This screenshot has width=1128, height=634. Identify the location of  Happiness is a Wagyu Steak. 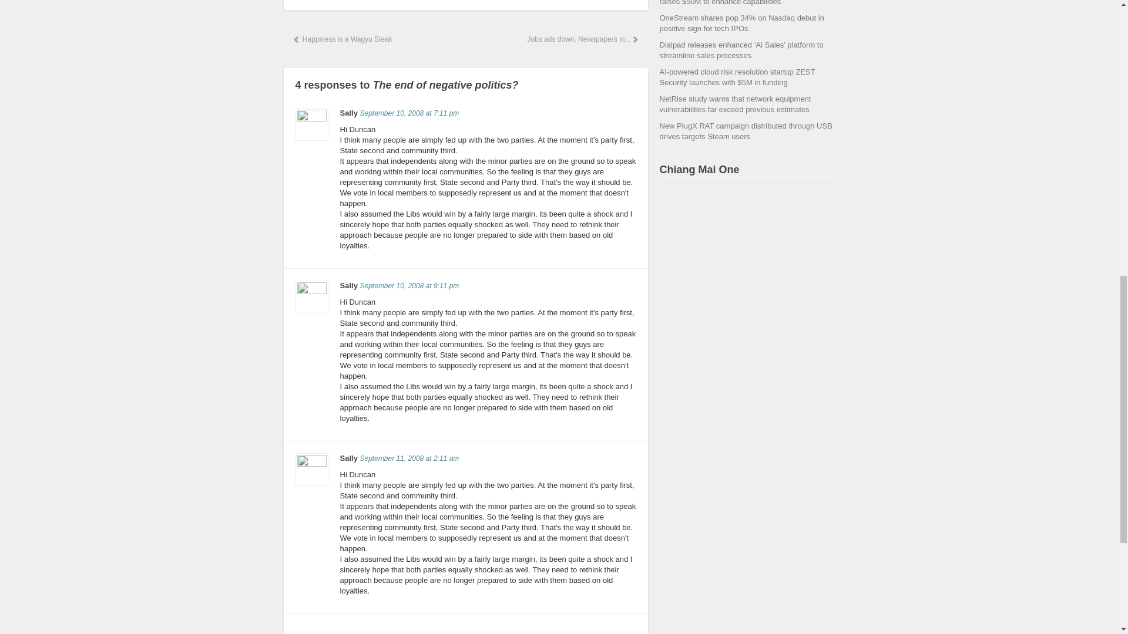
(341, 39).